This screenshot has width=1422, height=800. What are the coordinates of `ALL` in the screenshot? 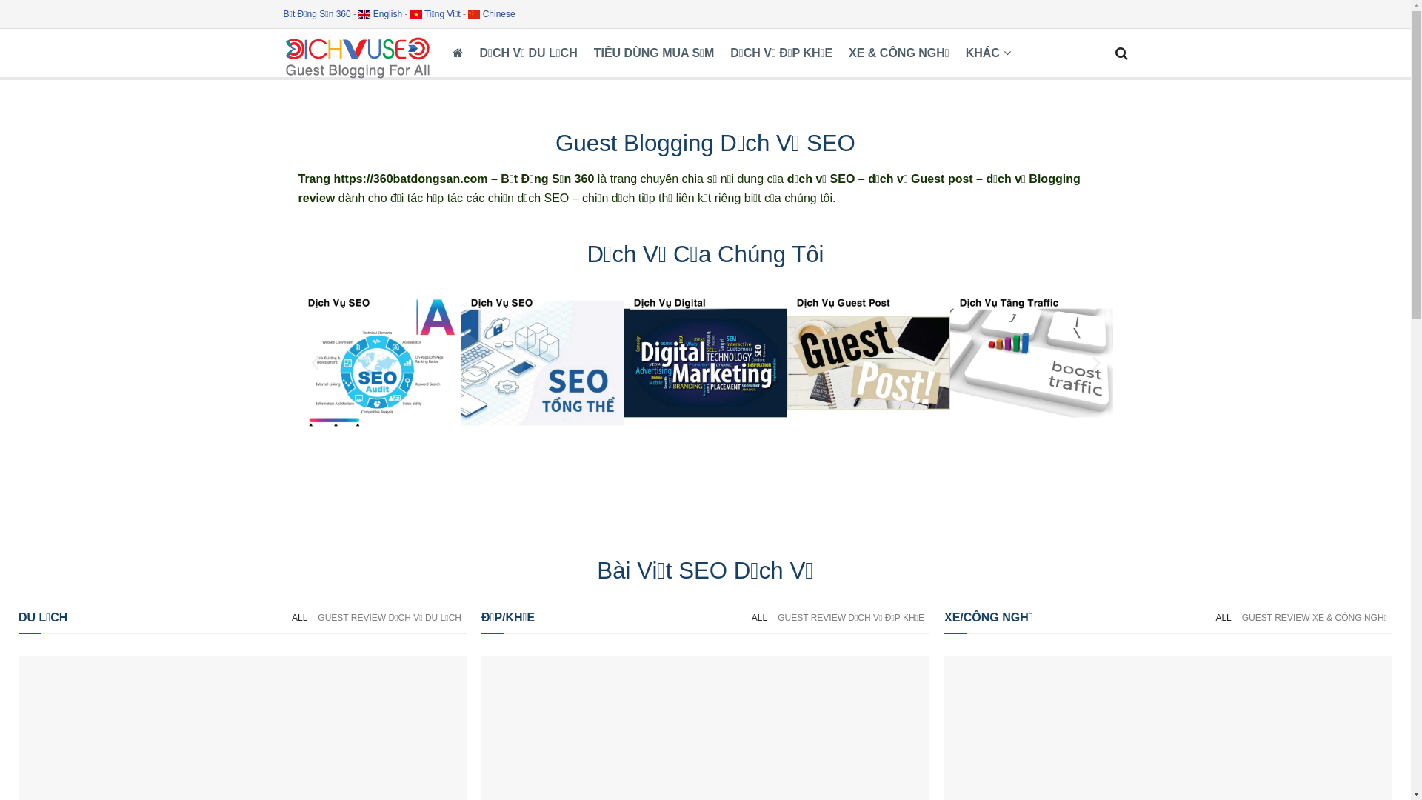 It's located at (1224, 618).